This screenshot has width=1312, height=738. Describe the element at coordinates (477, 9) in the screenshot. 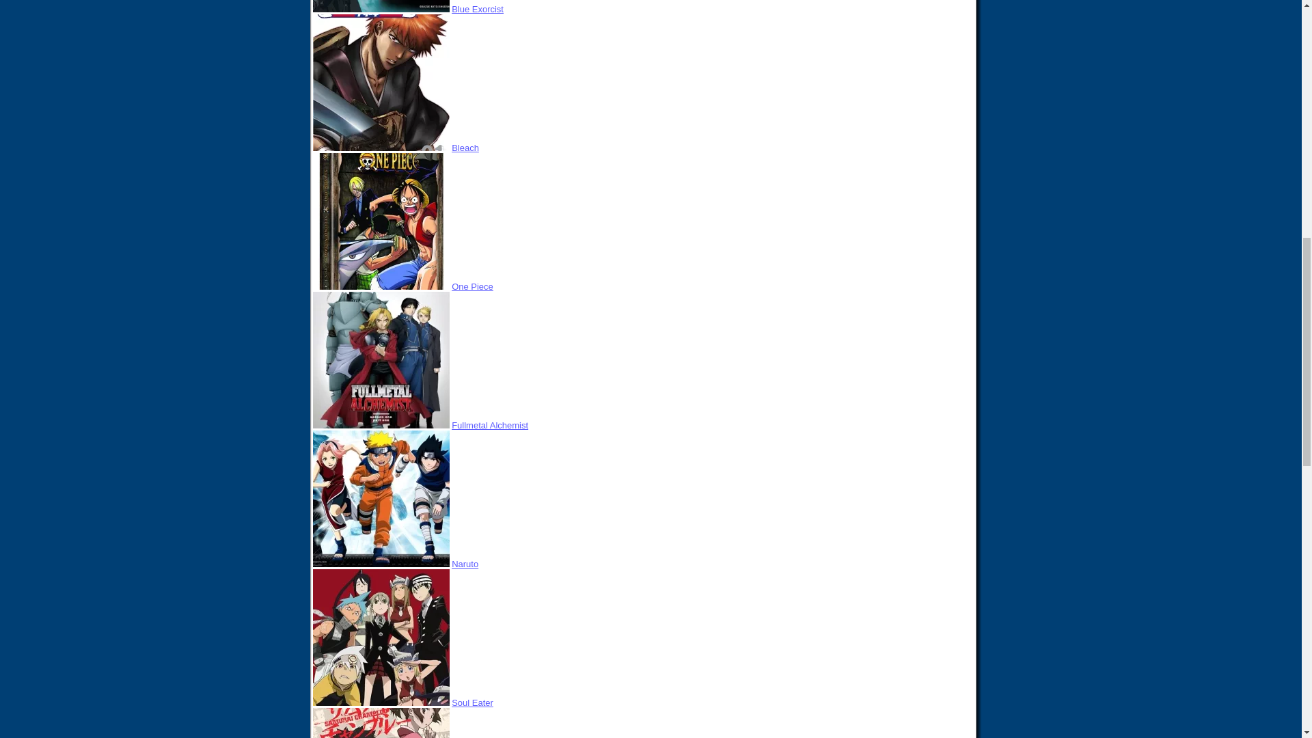

I see `Blue Exorcist` at that location.